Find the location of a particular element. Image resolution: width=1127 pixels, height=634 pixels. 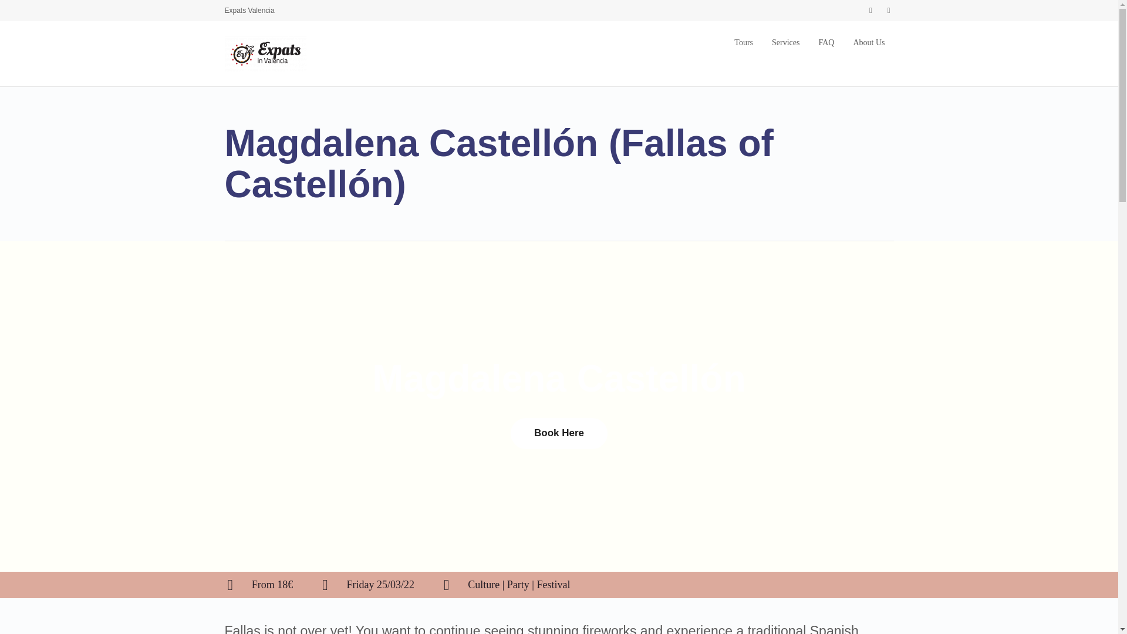

Services is located at coordinates (785, 42).